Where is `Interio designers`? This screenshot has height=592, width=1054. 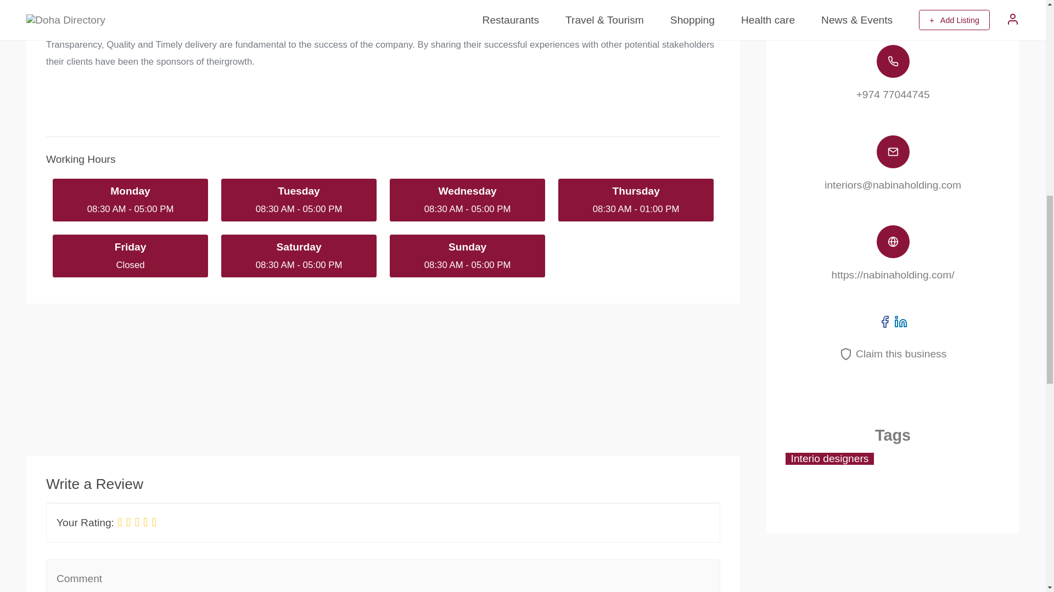
Interio designers is located at coordinates (829, 458).